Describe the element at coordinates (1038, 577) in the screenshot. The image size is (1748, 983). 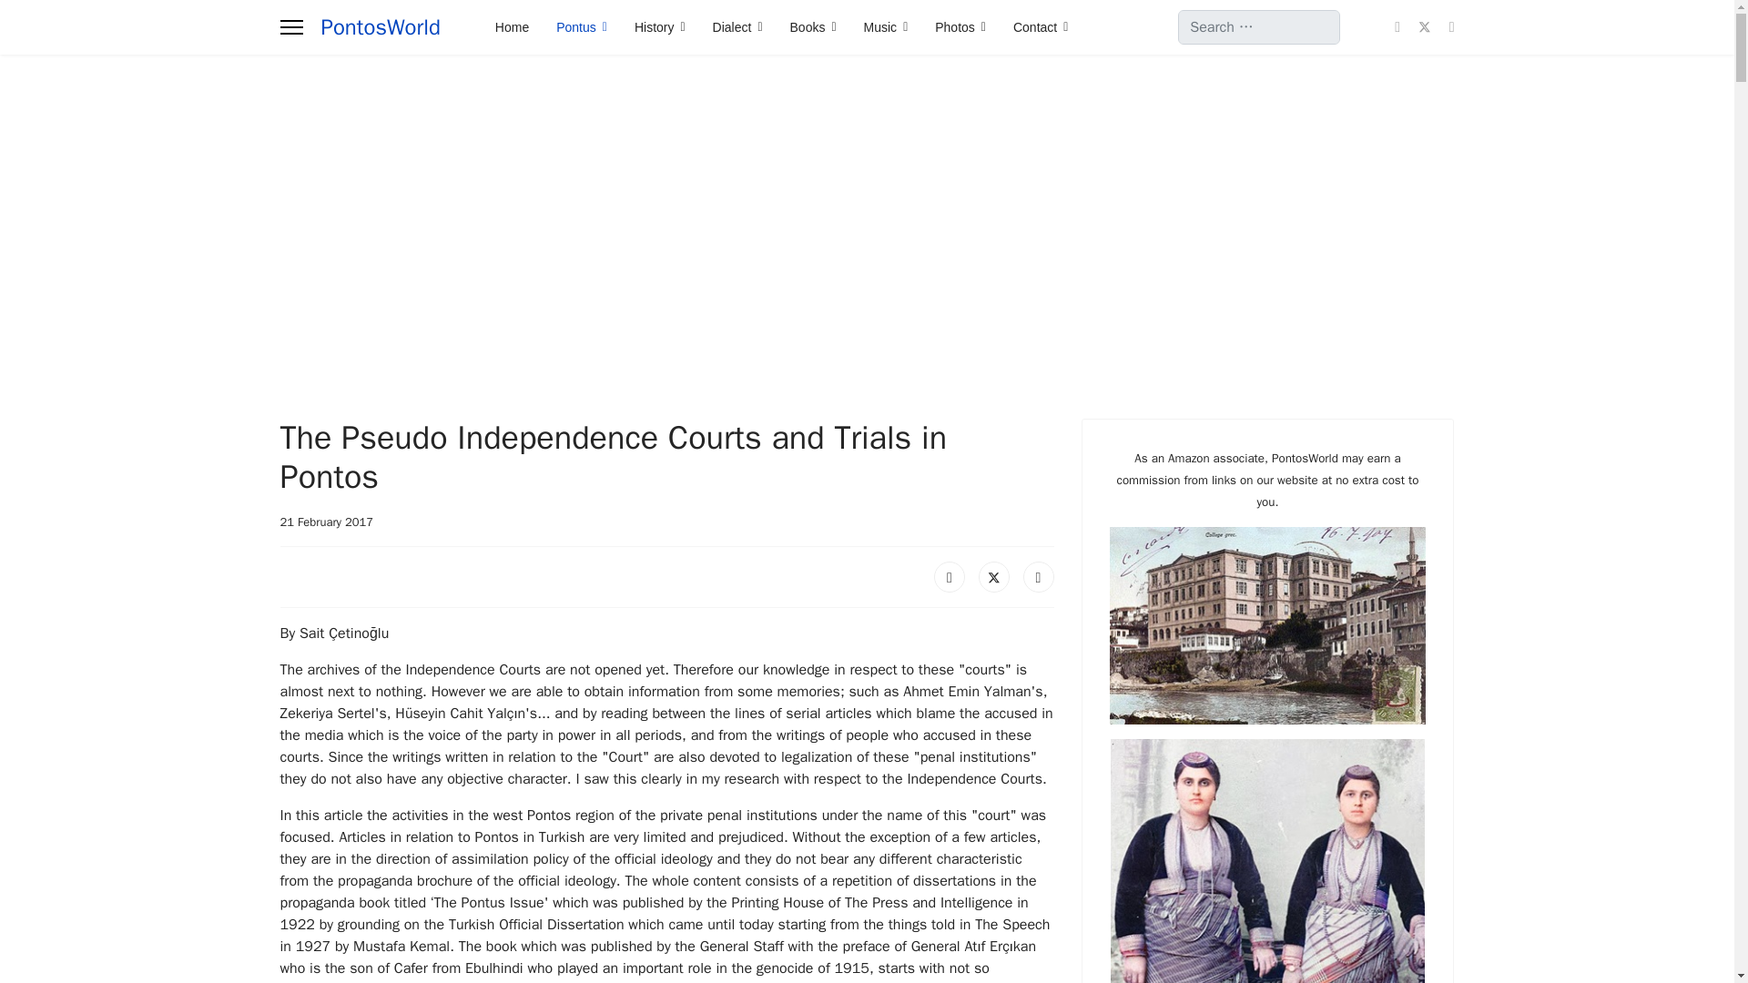
I see `LinkedIn` at that location.